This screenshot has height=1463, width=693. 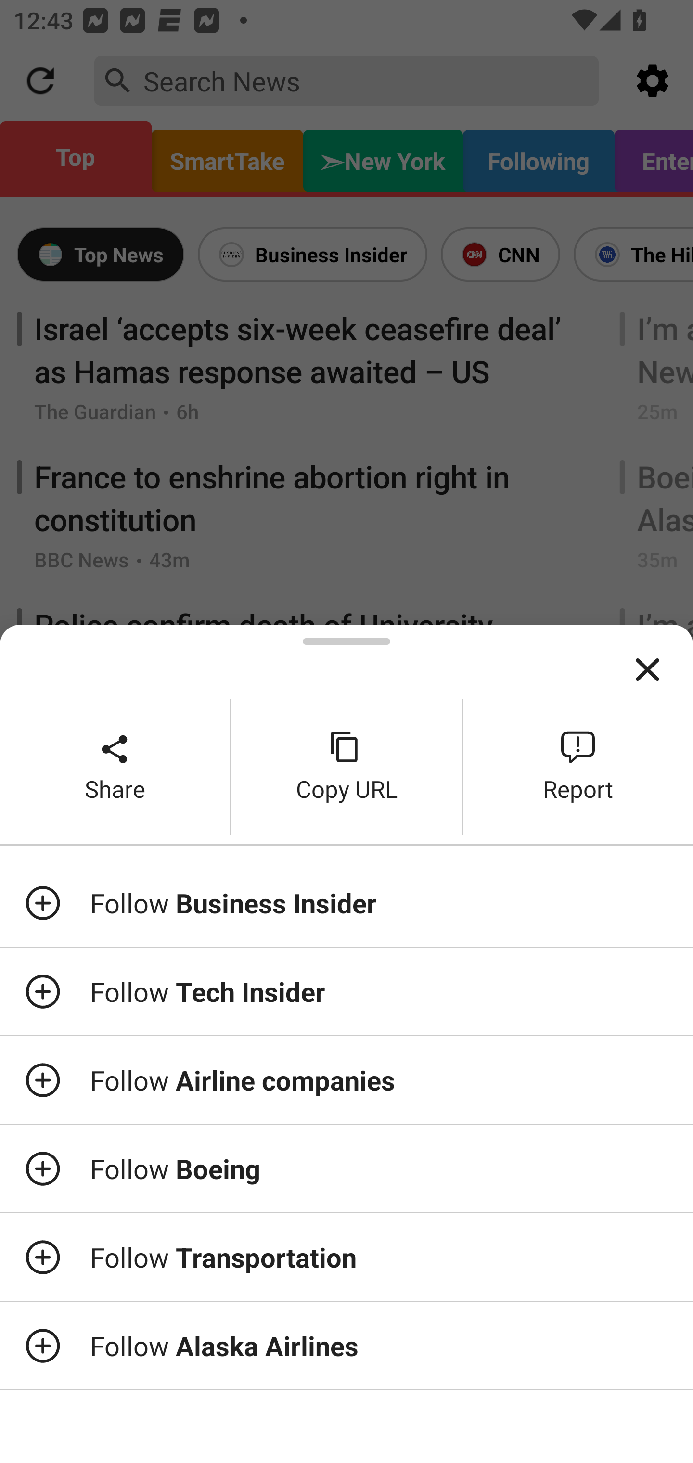 What do you see at coordinates (346, 902) in the screenshot?
I see `Follow Business Insider` at bounding box center [346, 902].